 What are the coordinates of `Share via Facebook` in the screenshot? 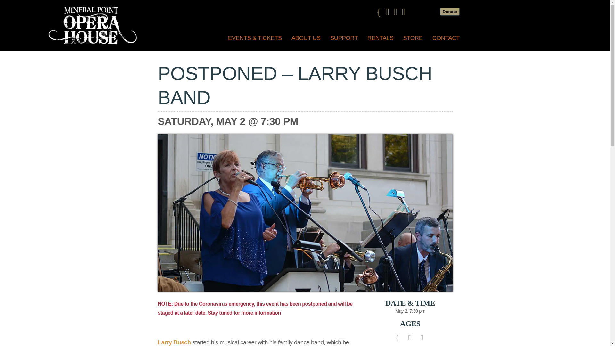 It's located at (397, 337).